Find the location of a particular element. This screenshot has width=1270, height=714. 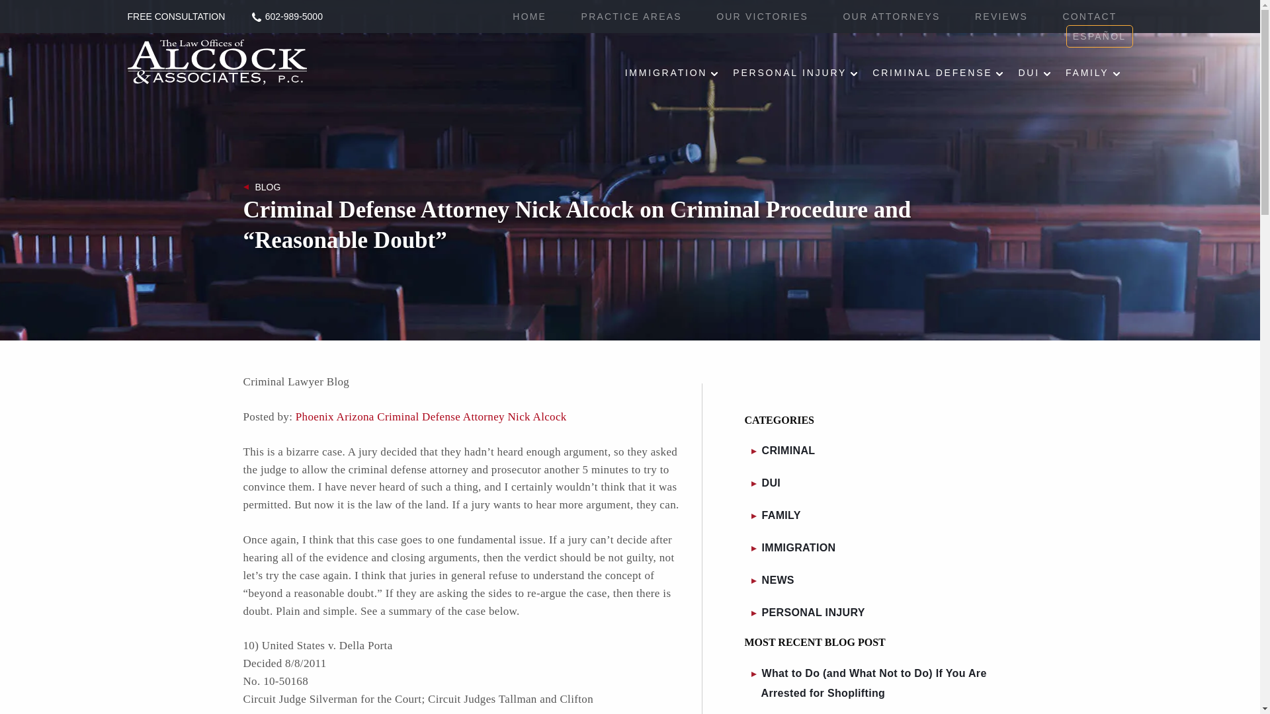

602-989-5000 is located at coordinates (287, 17).